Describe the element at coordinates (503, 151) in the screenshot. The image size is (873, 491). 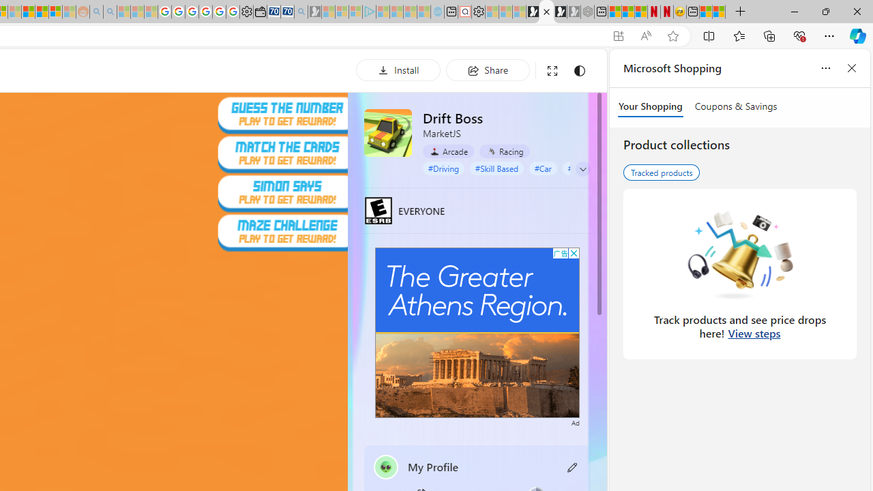
I see `Racing` at that location.